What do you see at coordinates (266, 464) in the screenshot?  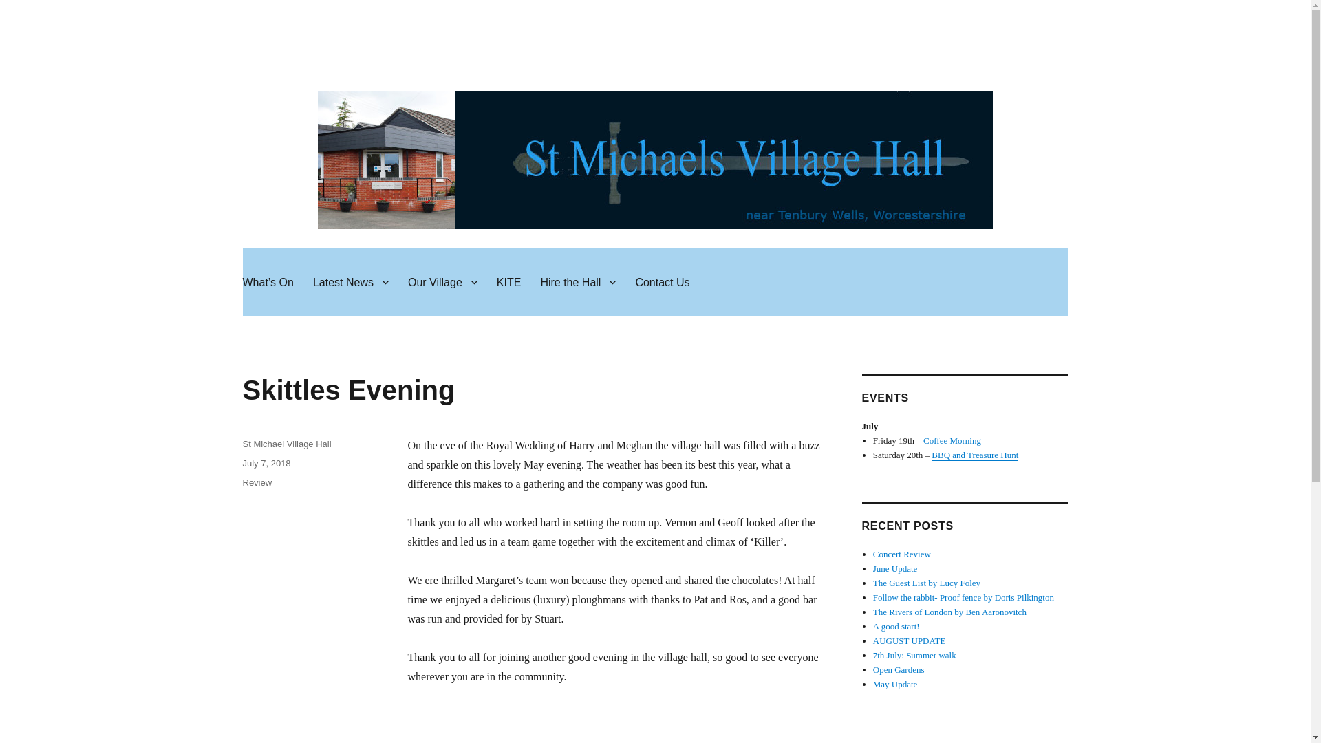 I see `July 7, 2018` at bounding box center [266, 464].